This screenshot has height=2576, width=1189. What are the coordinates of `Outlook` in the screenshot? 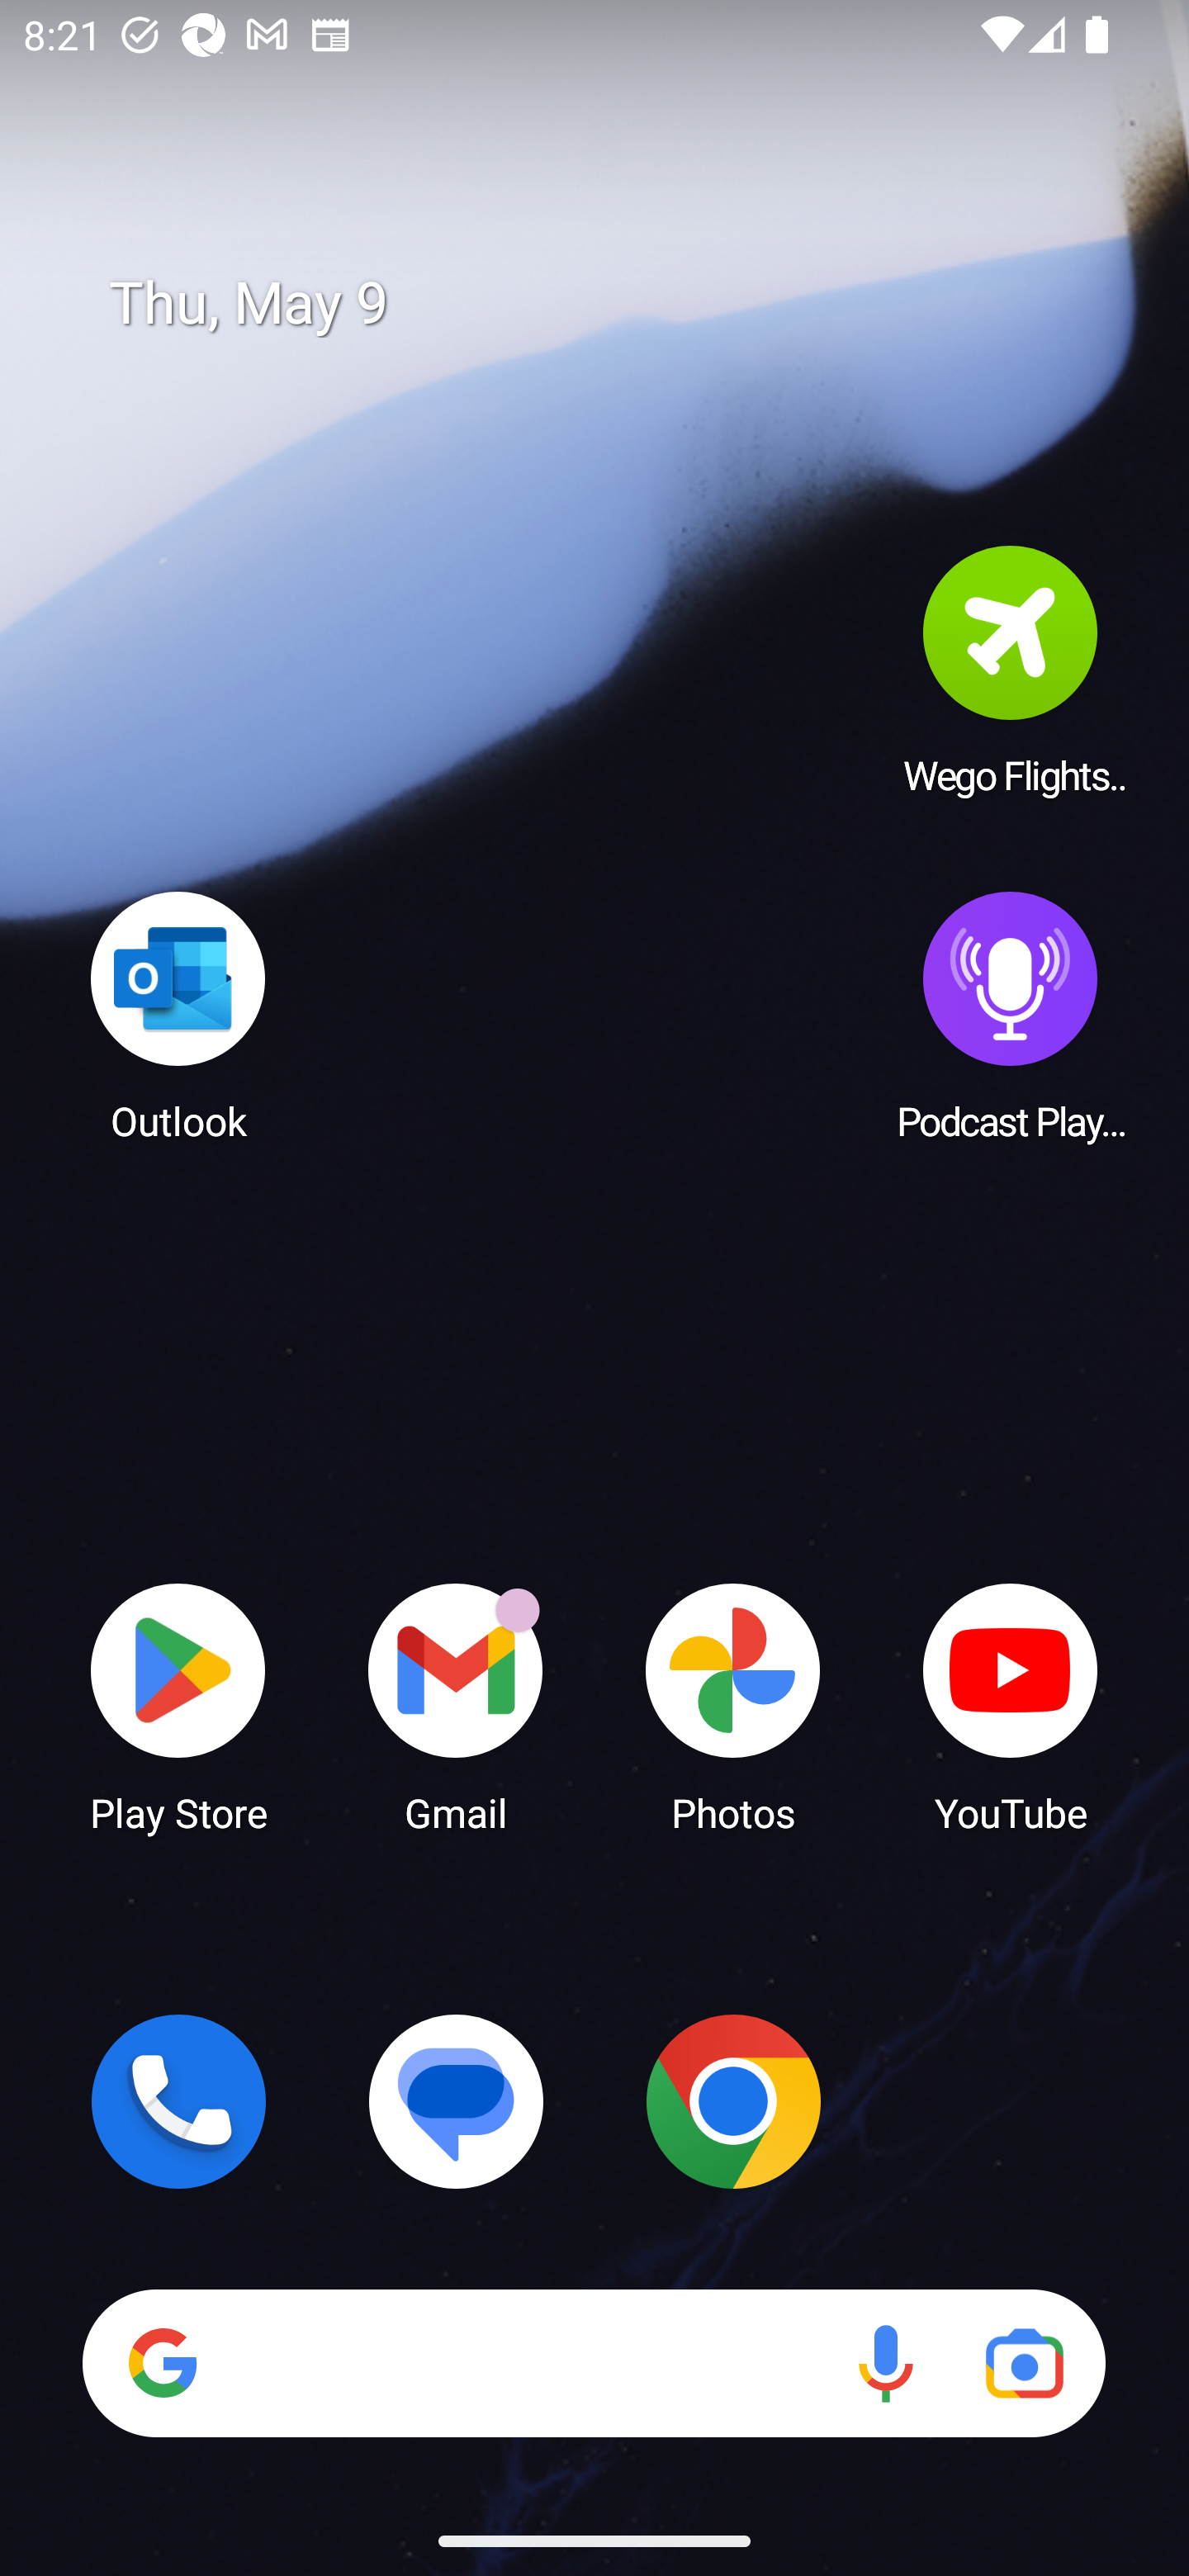 It's located at (178, 1015).